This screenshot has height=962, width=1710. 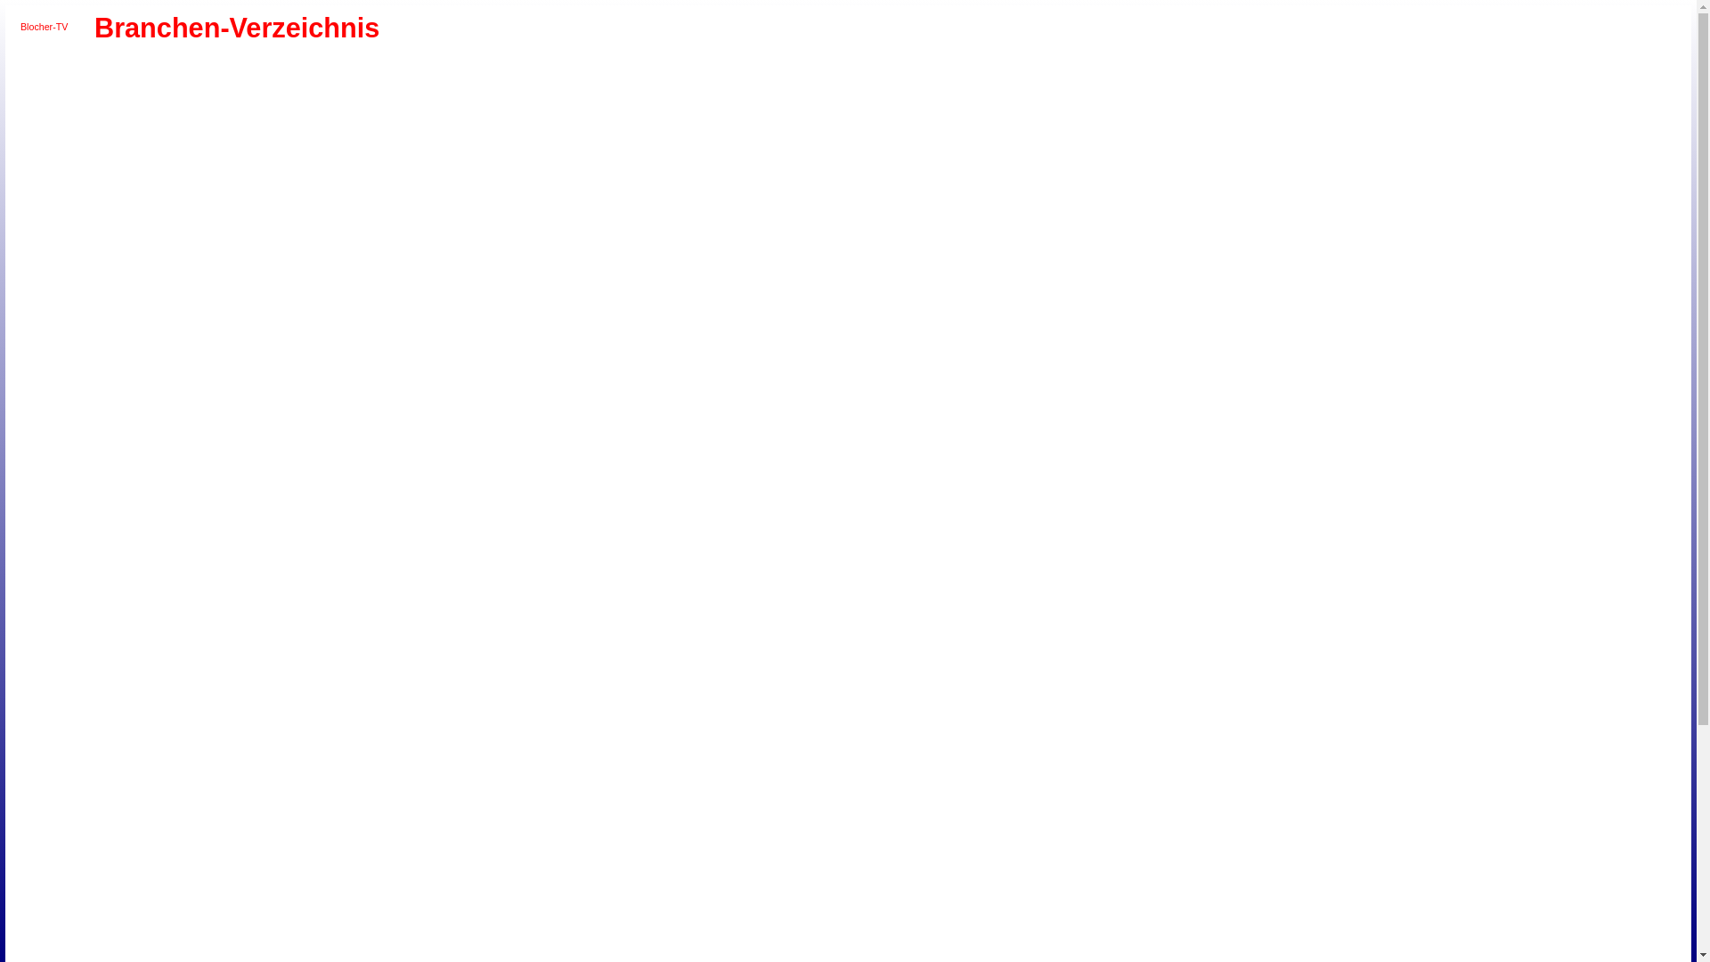 I want to click on Primavera Emini Agim  Thun Restaurant , so click(x=124, y=932).